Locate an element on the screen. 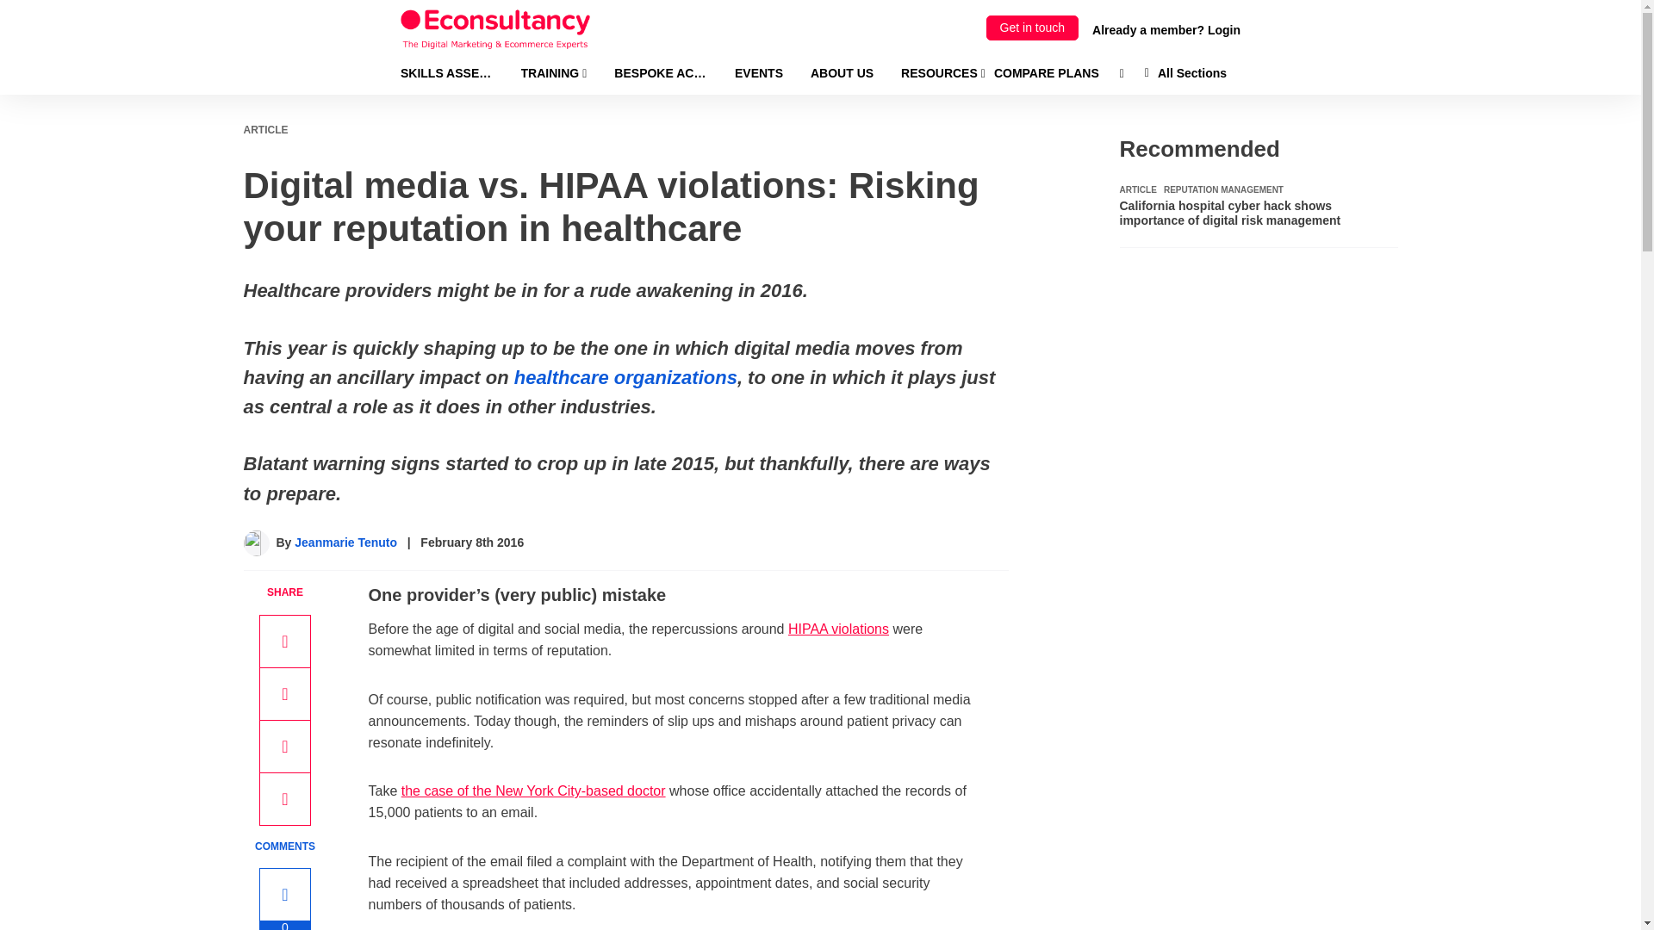  ABOUT US is located at coordinates (841, 72).